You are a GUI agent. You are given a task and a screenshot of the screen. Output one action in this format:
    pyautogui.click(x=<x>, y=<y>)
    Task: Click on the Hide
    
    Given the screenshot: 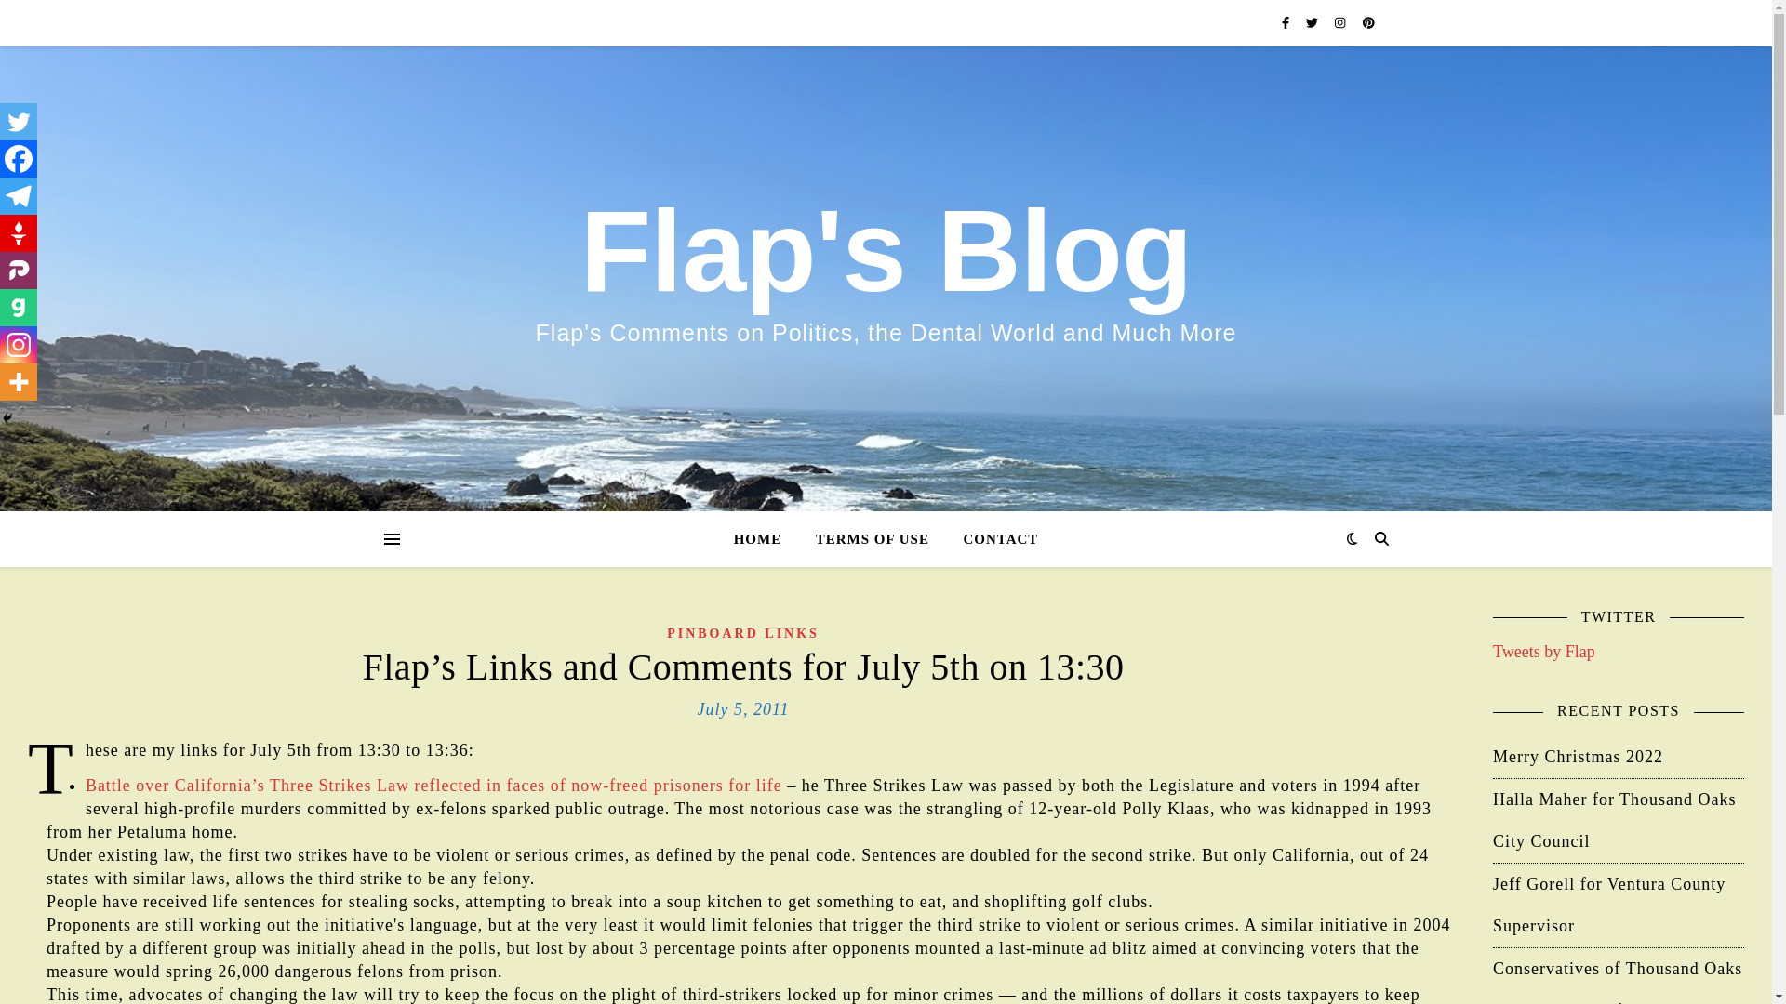 What is the action you would take?
    pyautogui.click(x=7, y=417)
    